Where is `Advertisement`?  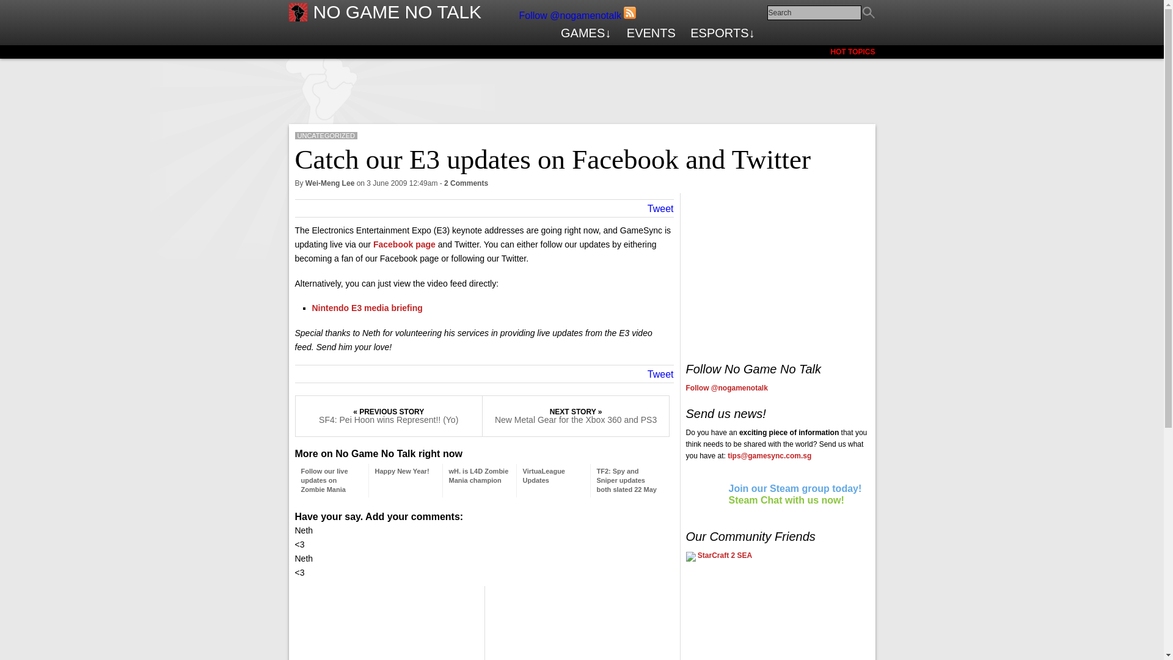
Advertisement is located at coordinates (581, 79).